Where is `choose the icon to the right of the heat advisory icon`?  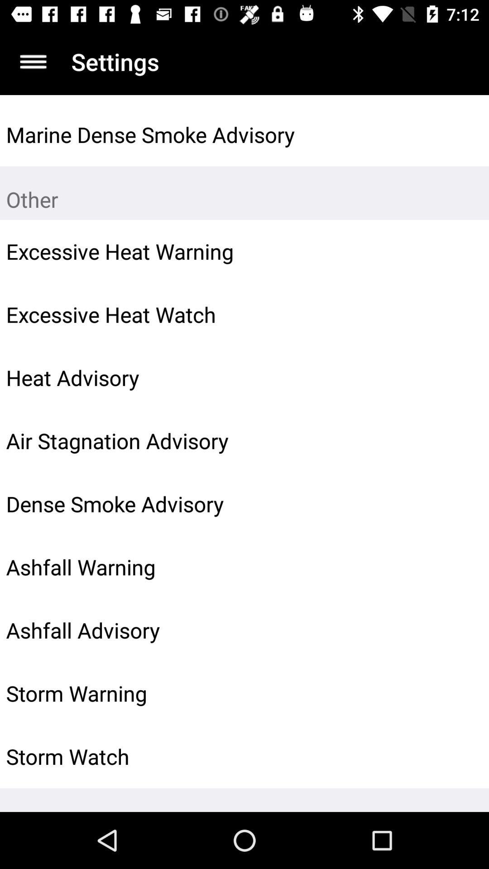 choose the icon to the right of the heat advisory icon is located at coordinates (460, 377).